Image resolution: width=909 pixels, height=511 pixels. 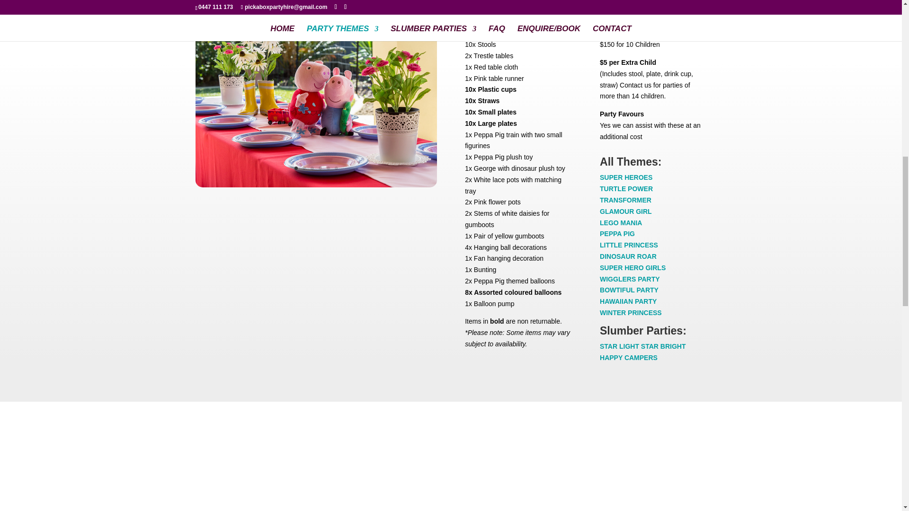 What do you see at coordinates (626, 205) in the screenshot?
I see `TRANSFORMER` at bounding box center [626, 205].